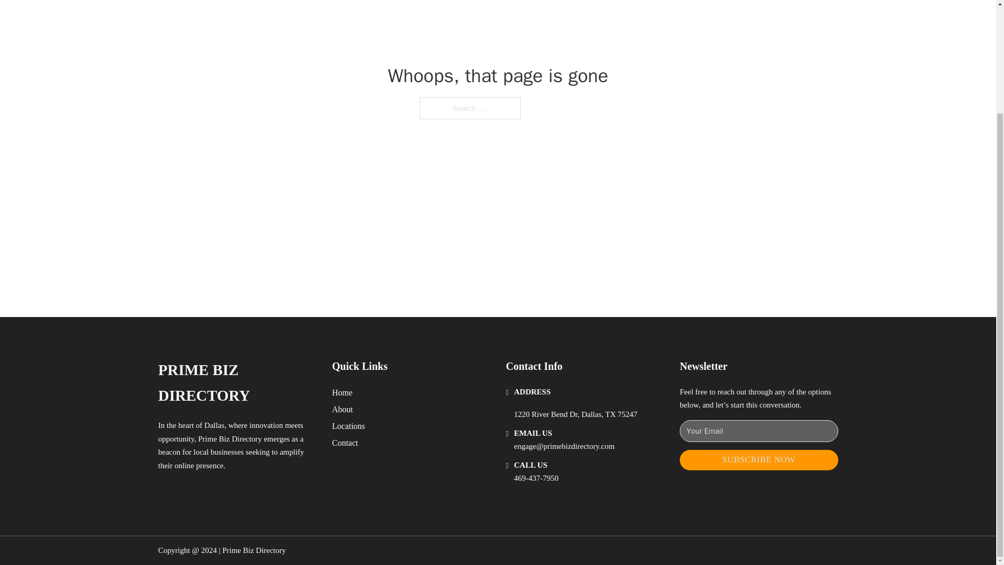 This screenshot has width=1004, height=565. What do you see at coordinates (236, 383) in the screenshot?
I see `PRIME BIZ DIRECTORY` at bounding box center [236, 383].